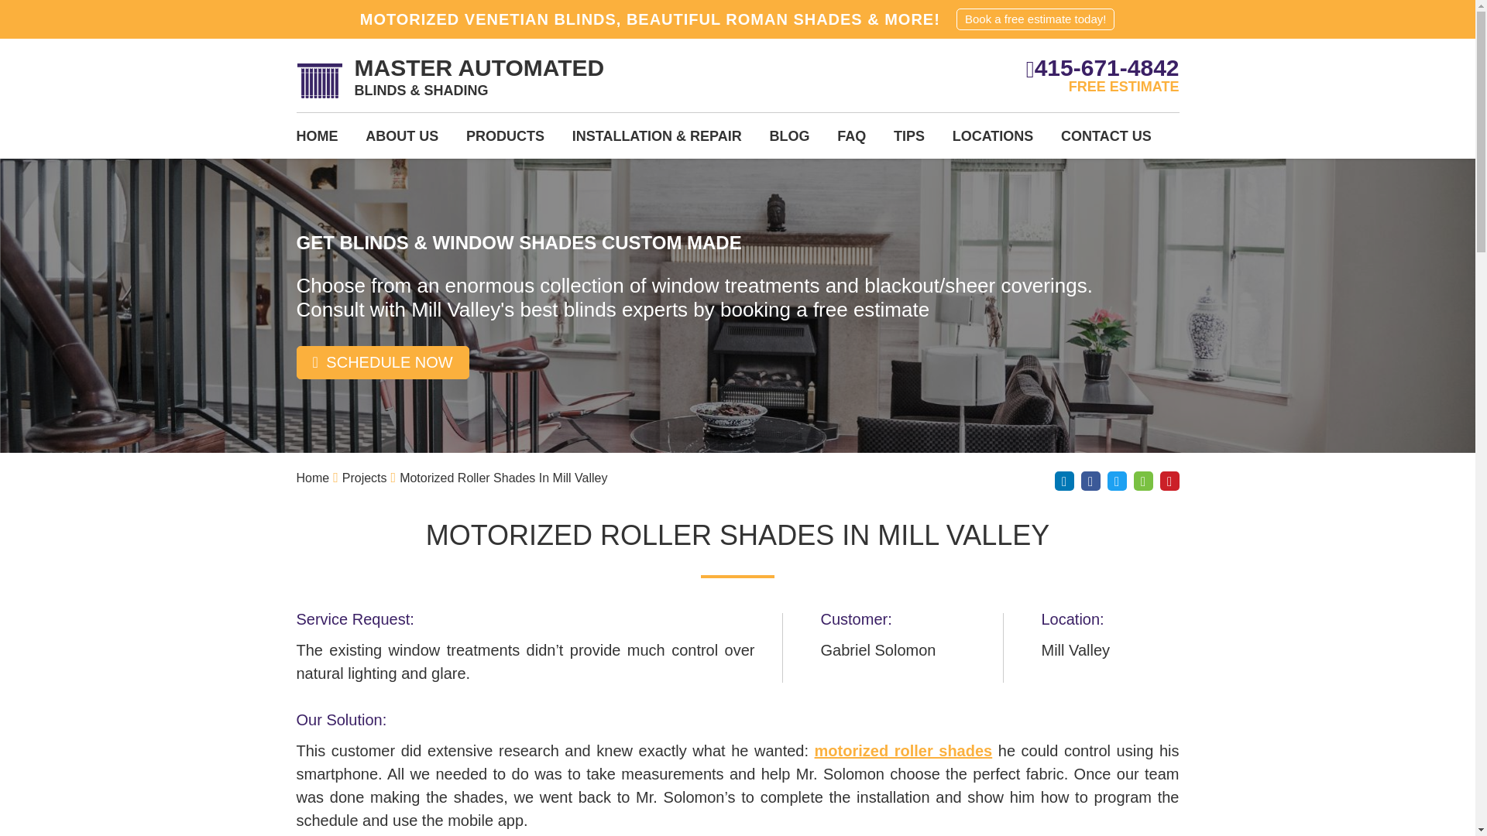 The height and width of the screenshot is (836, 1487). Describe the element at coordinates (316, 141) in the screenshot. I see `HOME` at that location.